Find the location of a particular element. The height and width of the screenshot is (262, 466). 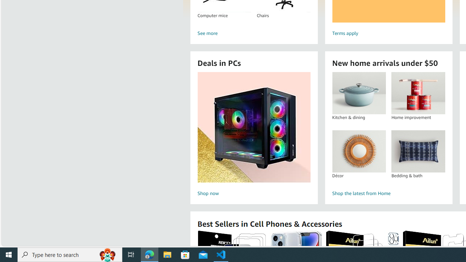

Kitchen & dining is located at coordinates (359, 93).